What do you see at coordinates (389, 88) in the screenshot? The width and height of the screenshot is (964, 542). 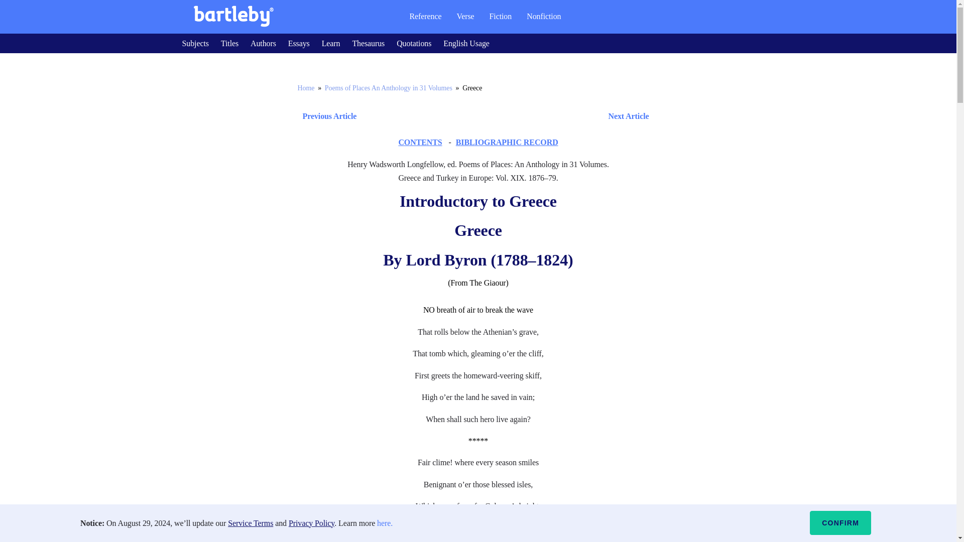 I see `Poems of Places An Anthology in 31 Volumes` at bounding box center [389, 88].